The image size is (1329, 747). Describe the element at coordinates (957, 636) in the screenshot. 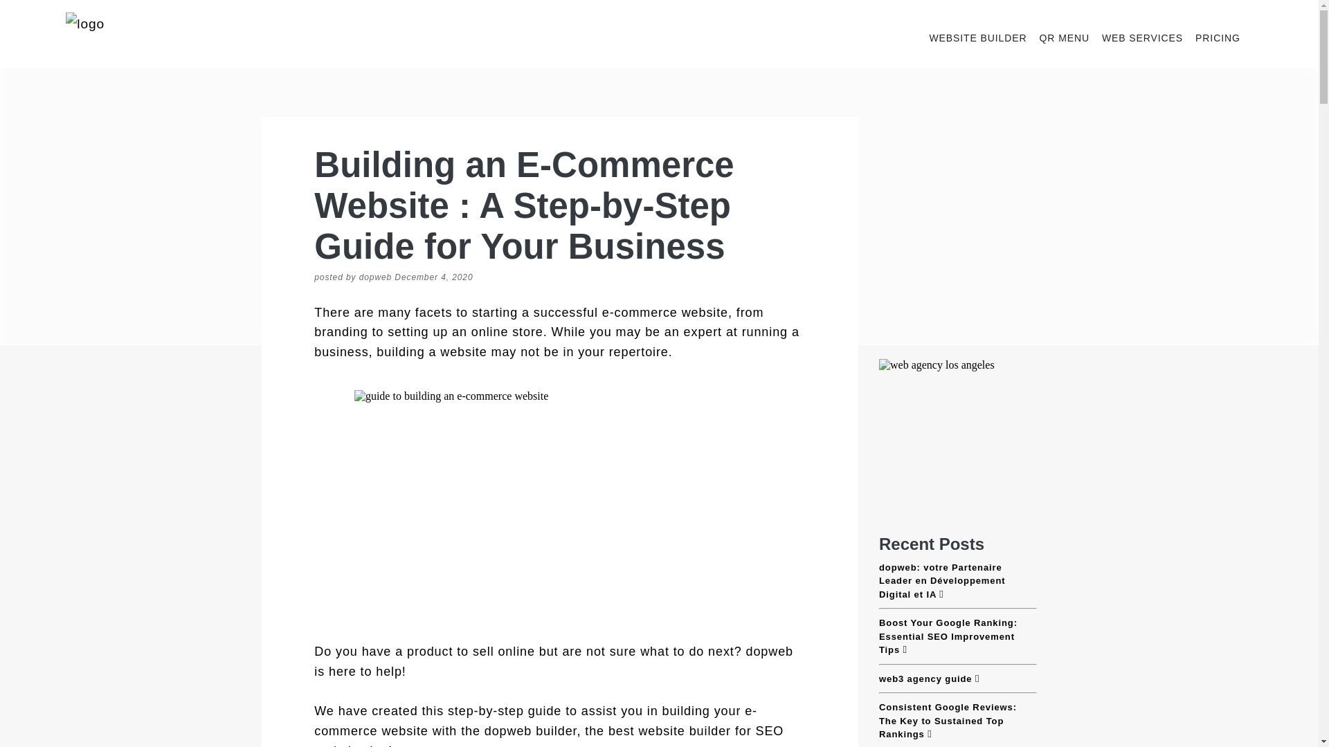

I see `Boost Your Google Ranking: Essential SEO Improvement Tips` at that location.